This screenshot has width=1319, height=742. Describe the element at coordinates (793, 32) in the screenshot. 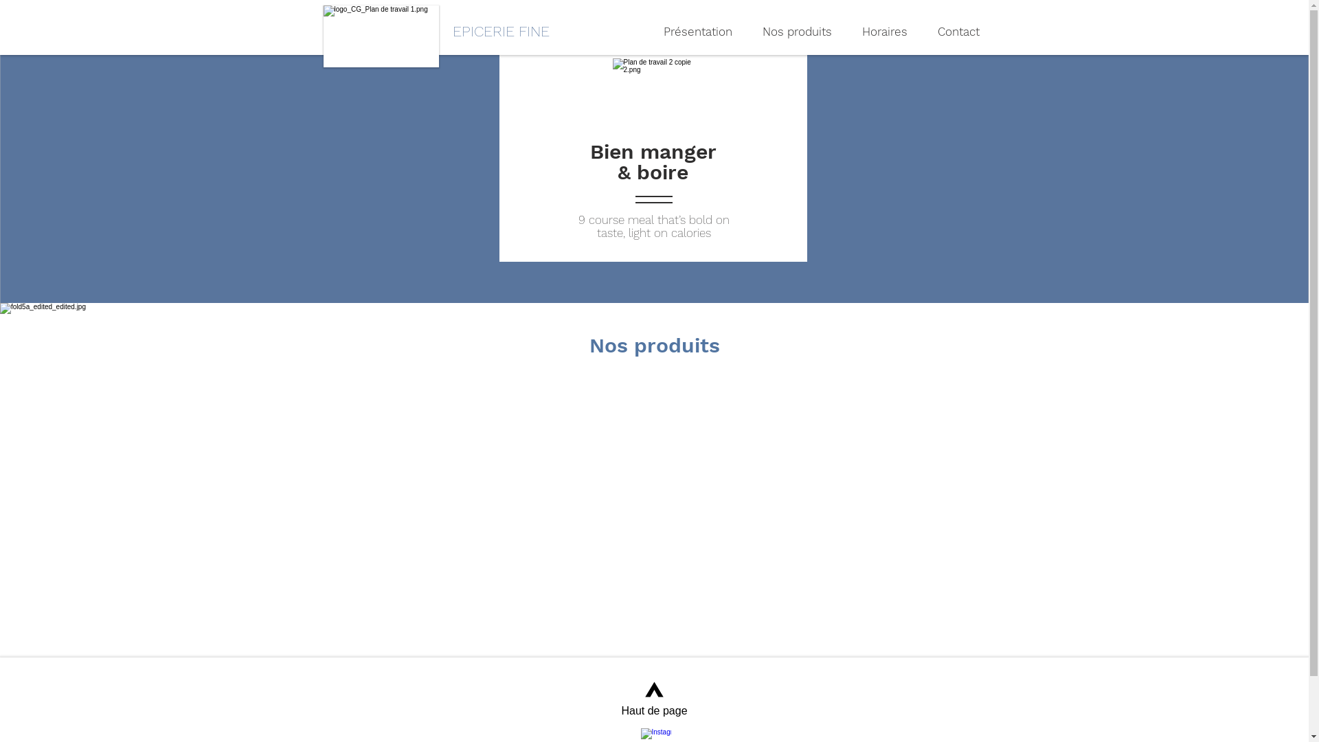

I see `Nos produits` at that location.